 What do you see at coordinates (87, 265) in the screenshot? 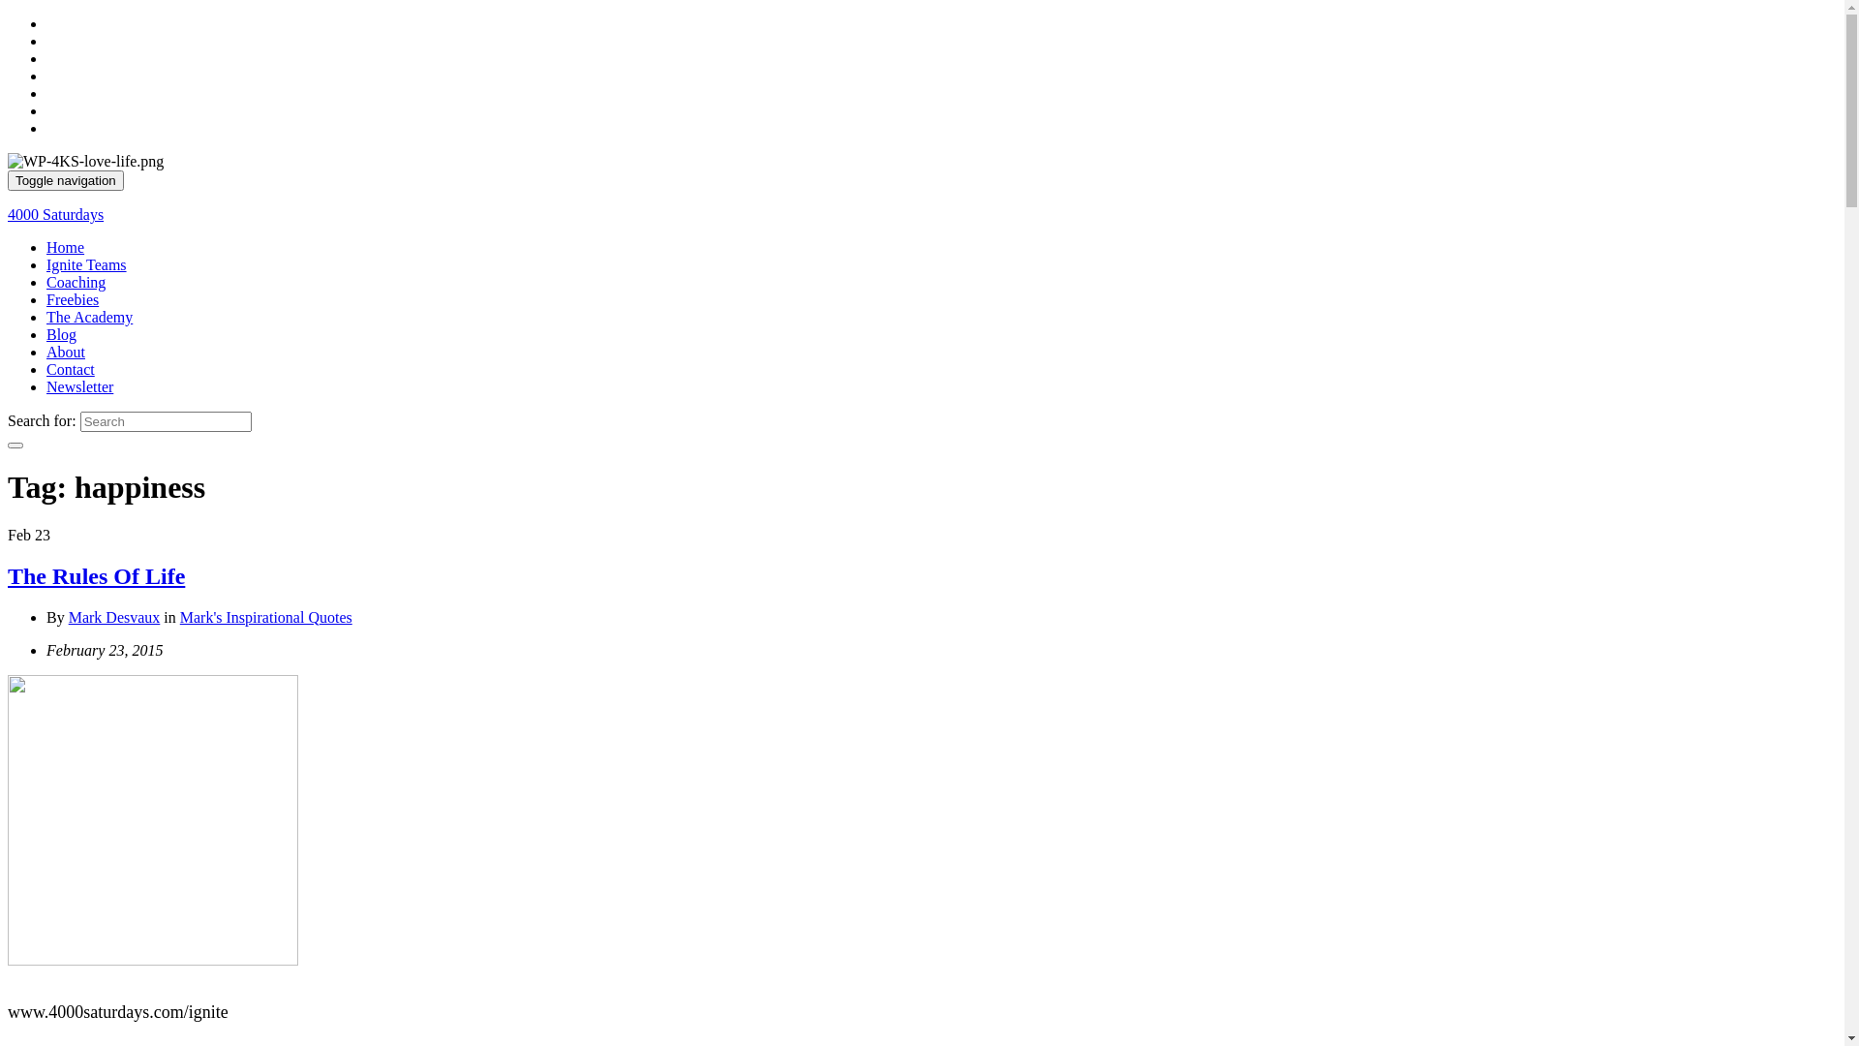
I see `Ignite Teams` at bounding box center [87, 265].